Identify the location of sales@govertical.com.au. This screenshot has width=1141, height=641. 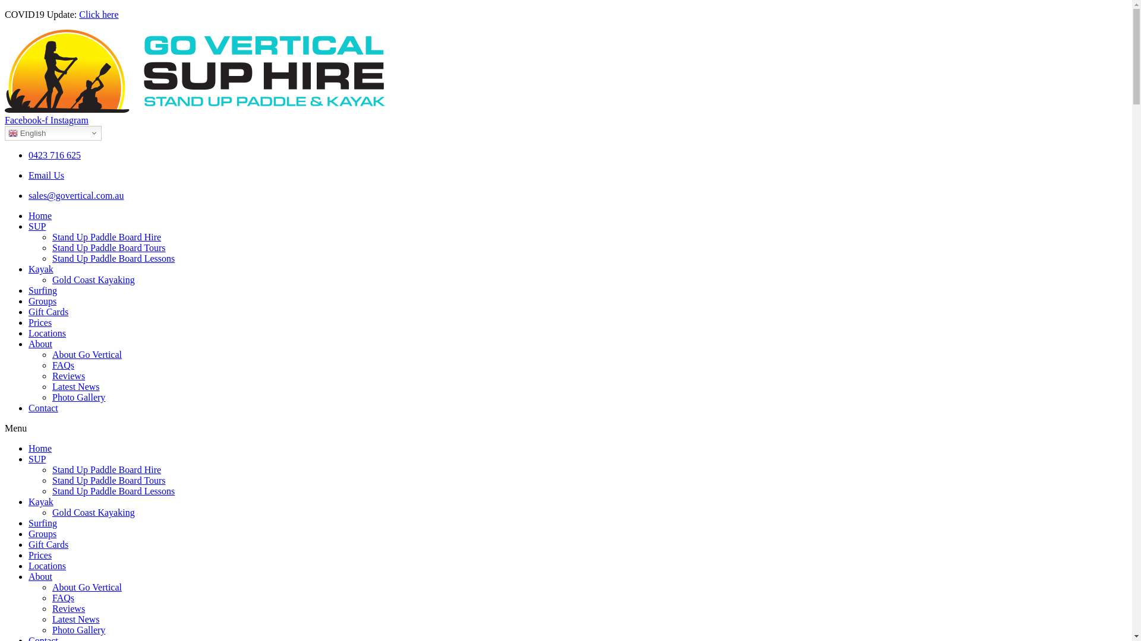
(76, 196).